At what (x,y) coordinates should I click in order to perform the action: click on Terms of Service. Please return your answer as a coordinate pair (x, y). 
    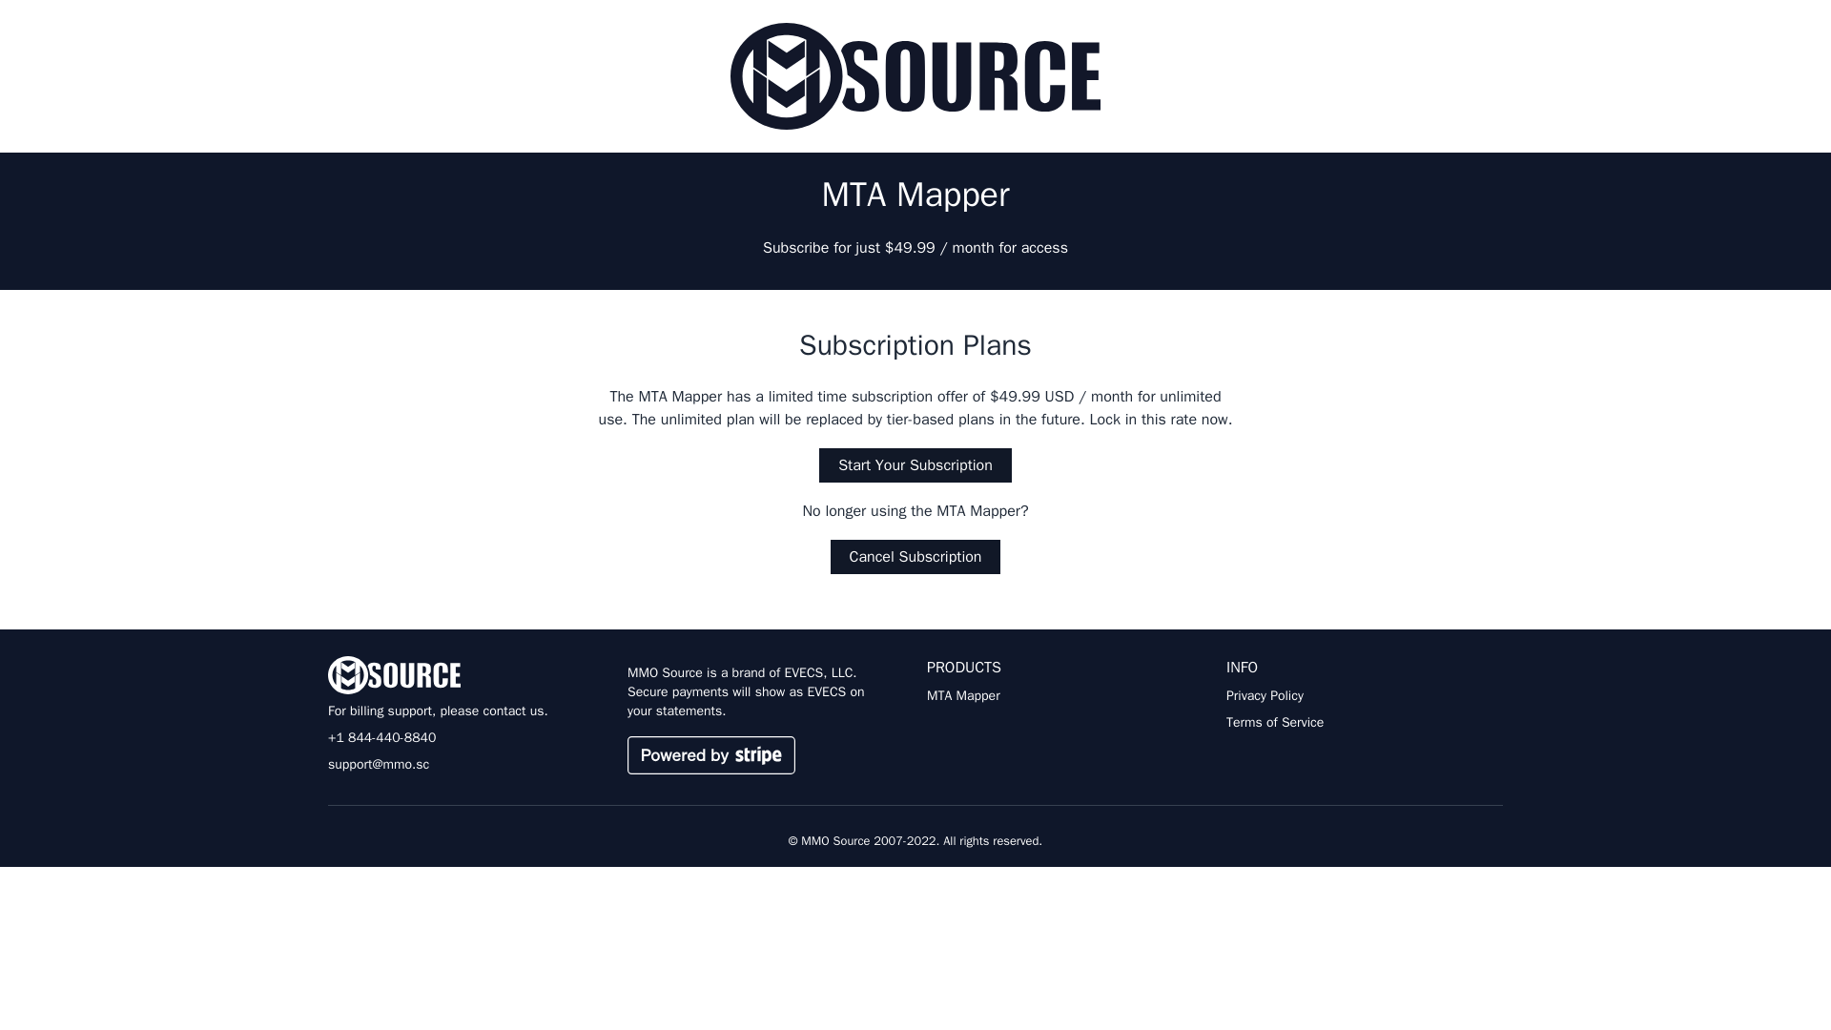
    Looking at the image, I should click on (1365, 723).